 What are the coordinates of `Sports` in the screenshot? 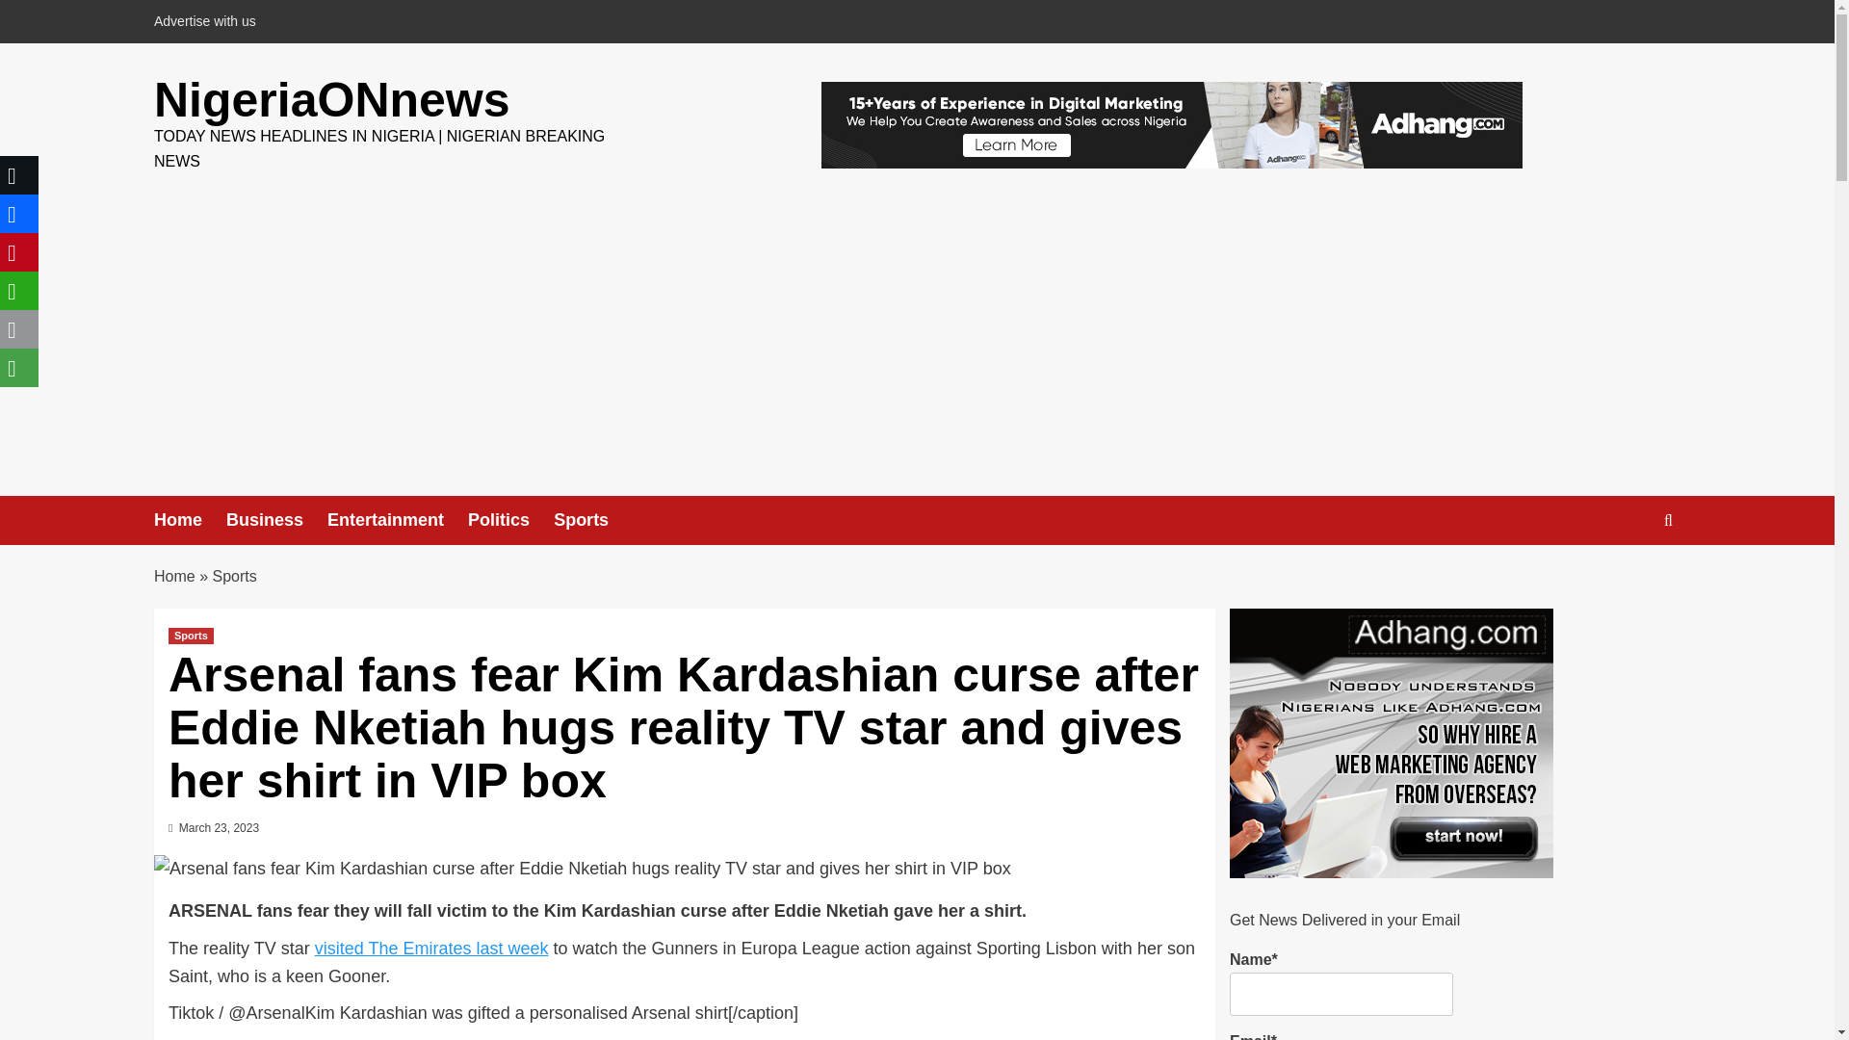 It's located at (592, 520).